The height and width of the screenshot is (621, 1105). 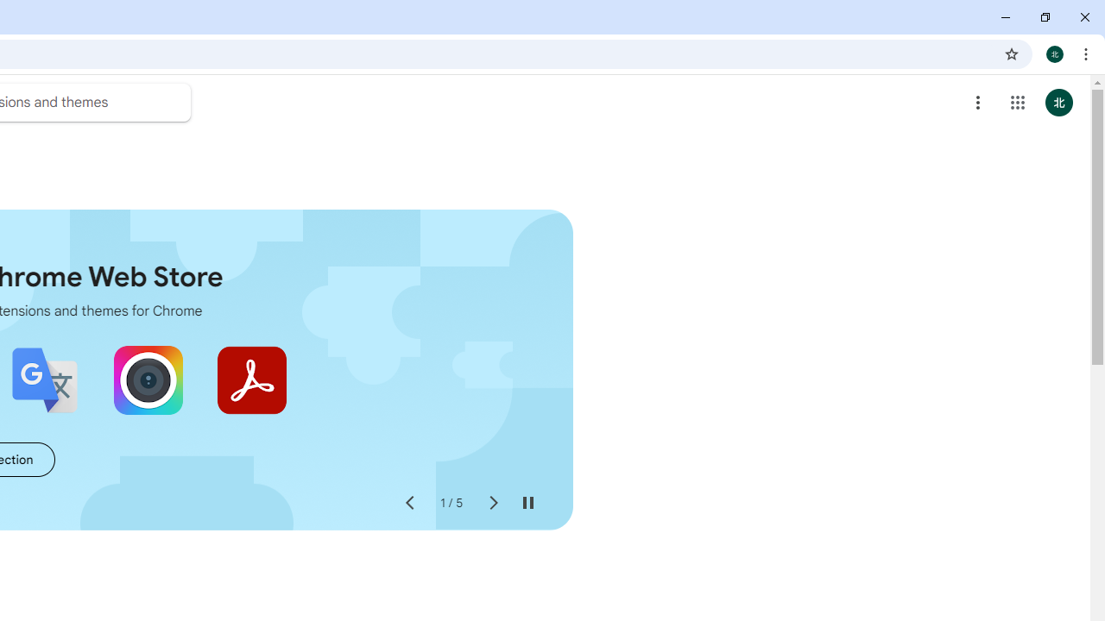 What do you see at coordinates (528, 504) in the screenshot?
I see `Pause auto-play` at bounding box center [528, 504].